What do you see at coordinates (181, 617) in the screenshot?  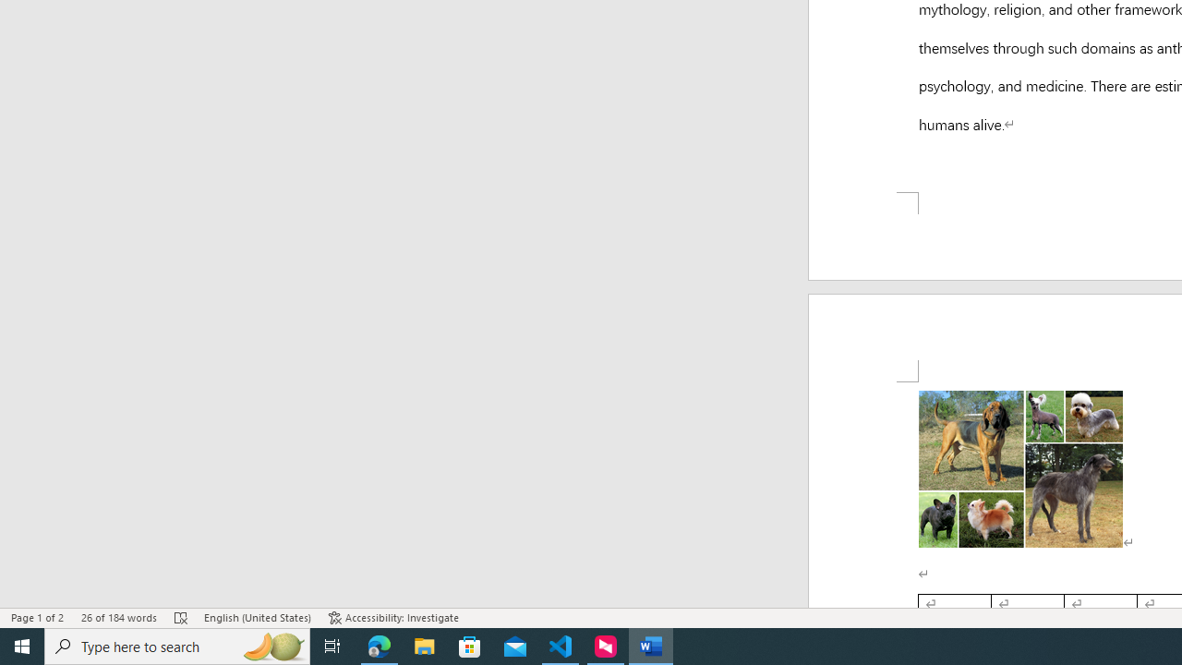 I see `Spelling and Grammar Check Errors` at bounding box center [181, 617].